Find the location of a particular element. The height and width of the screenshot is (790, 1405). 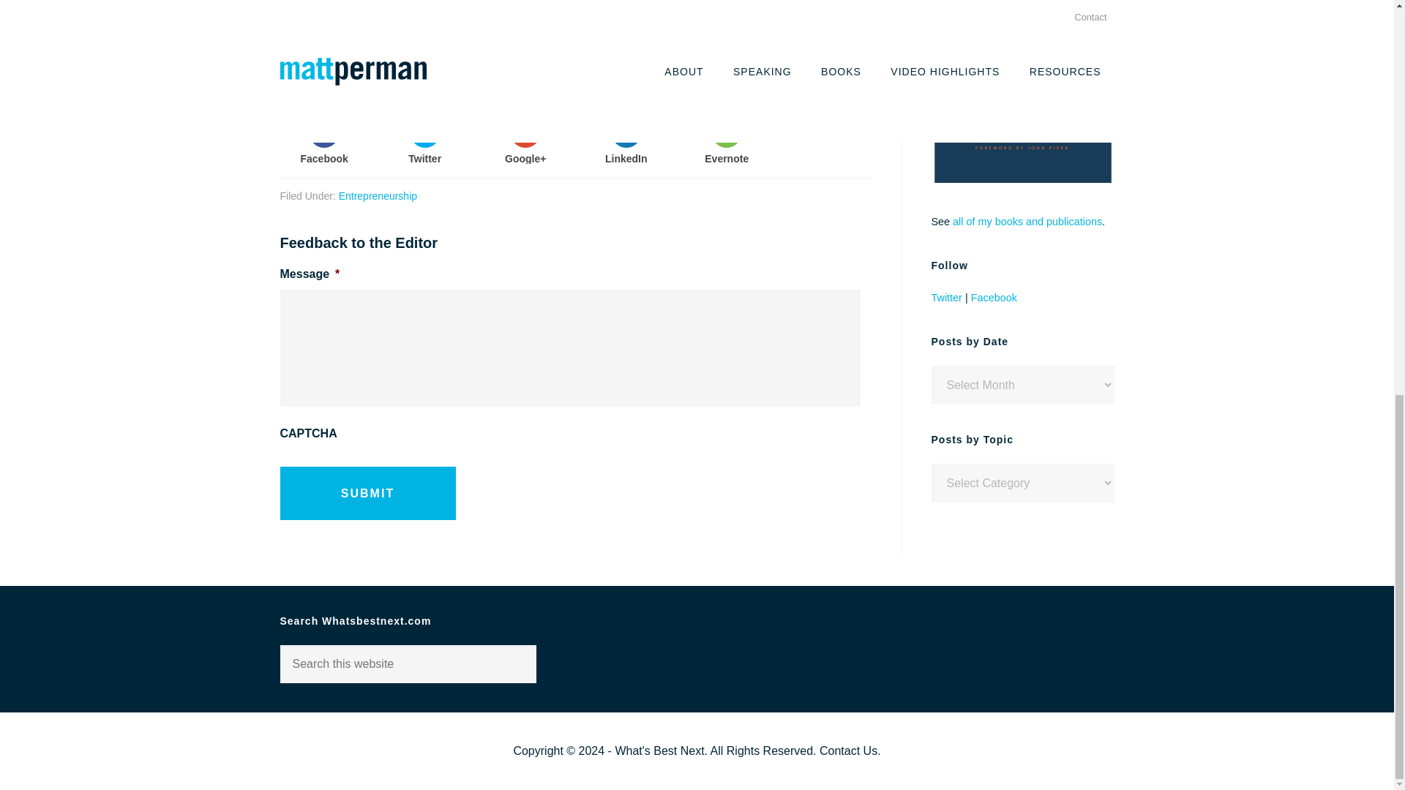

Submit is located at coordinates (367, 493).